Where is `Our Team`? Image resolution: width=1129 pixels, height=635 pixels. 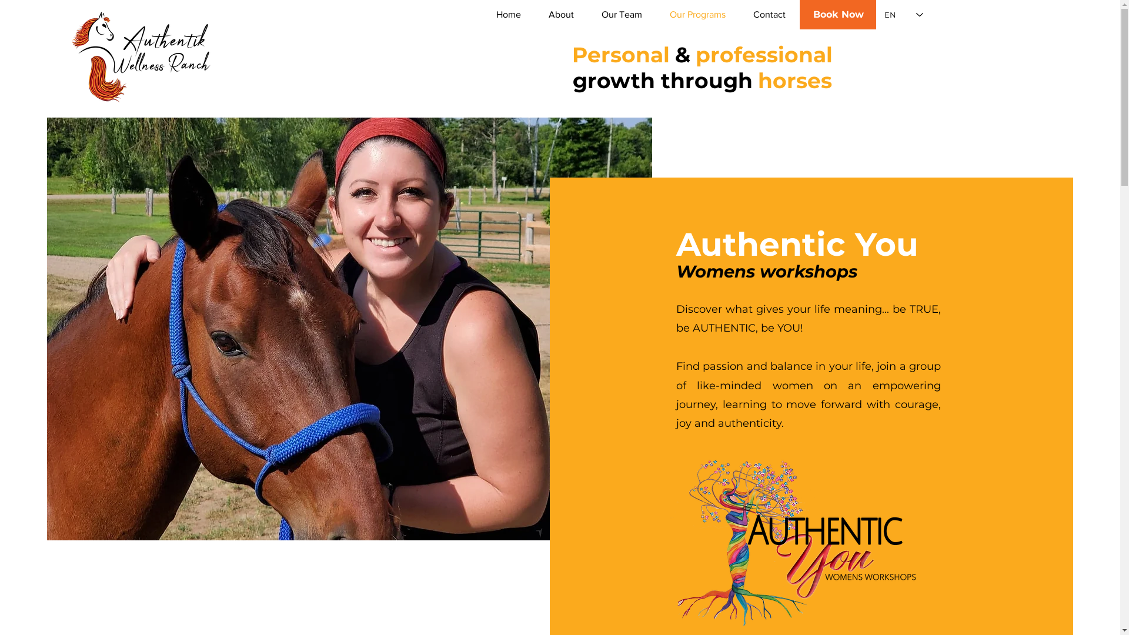 Our Team is located at coordinates (621, 15).